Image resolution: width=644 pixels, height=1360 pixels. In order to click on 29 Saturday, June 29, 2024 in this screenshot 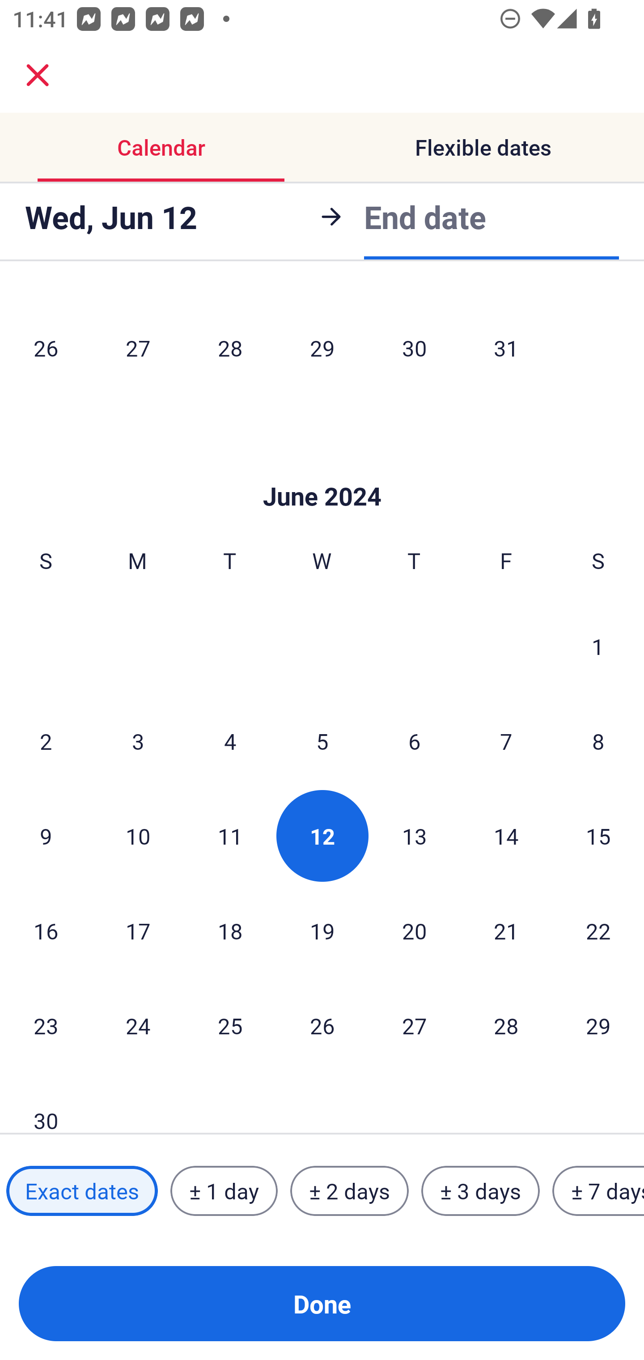, I will do `click(598, 1025)`.